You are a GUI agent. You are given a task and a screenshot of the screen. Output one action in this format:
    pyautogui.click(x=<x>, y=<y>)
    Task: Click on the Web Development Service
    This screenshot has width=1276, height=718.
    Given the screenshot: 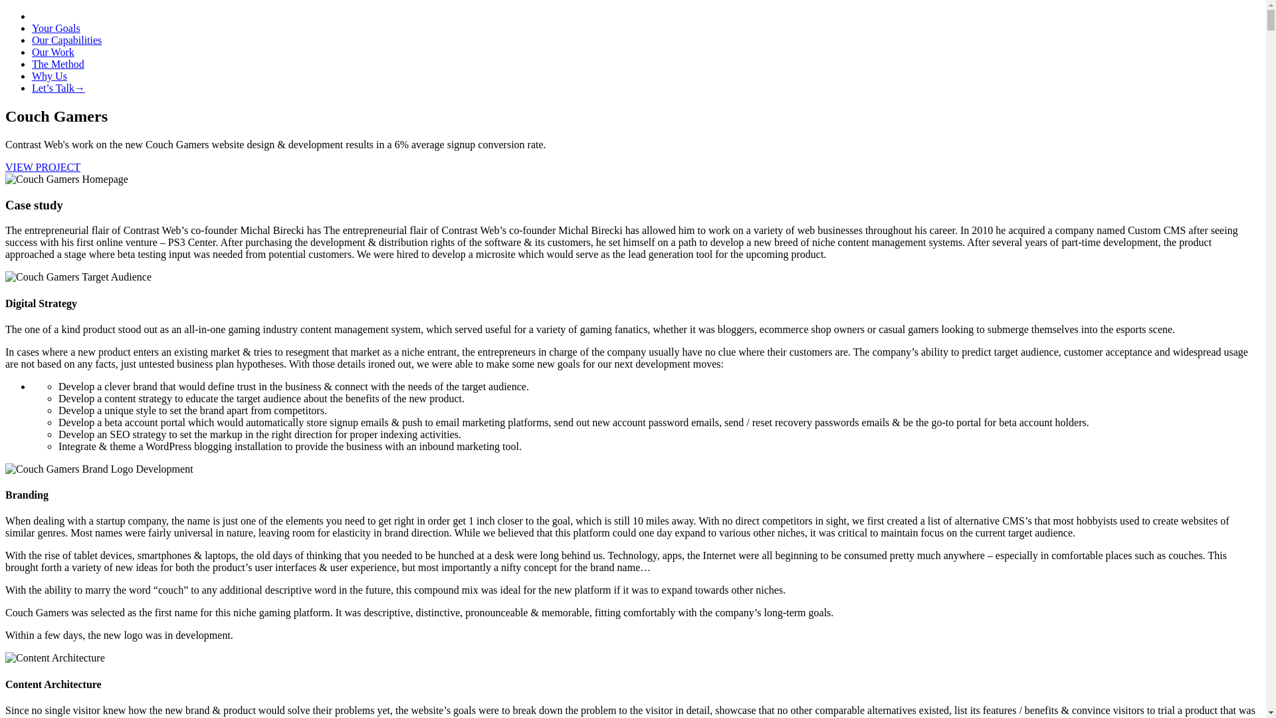 What is the action you would take?
    pyautogui.click(x=66, y=40)
    